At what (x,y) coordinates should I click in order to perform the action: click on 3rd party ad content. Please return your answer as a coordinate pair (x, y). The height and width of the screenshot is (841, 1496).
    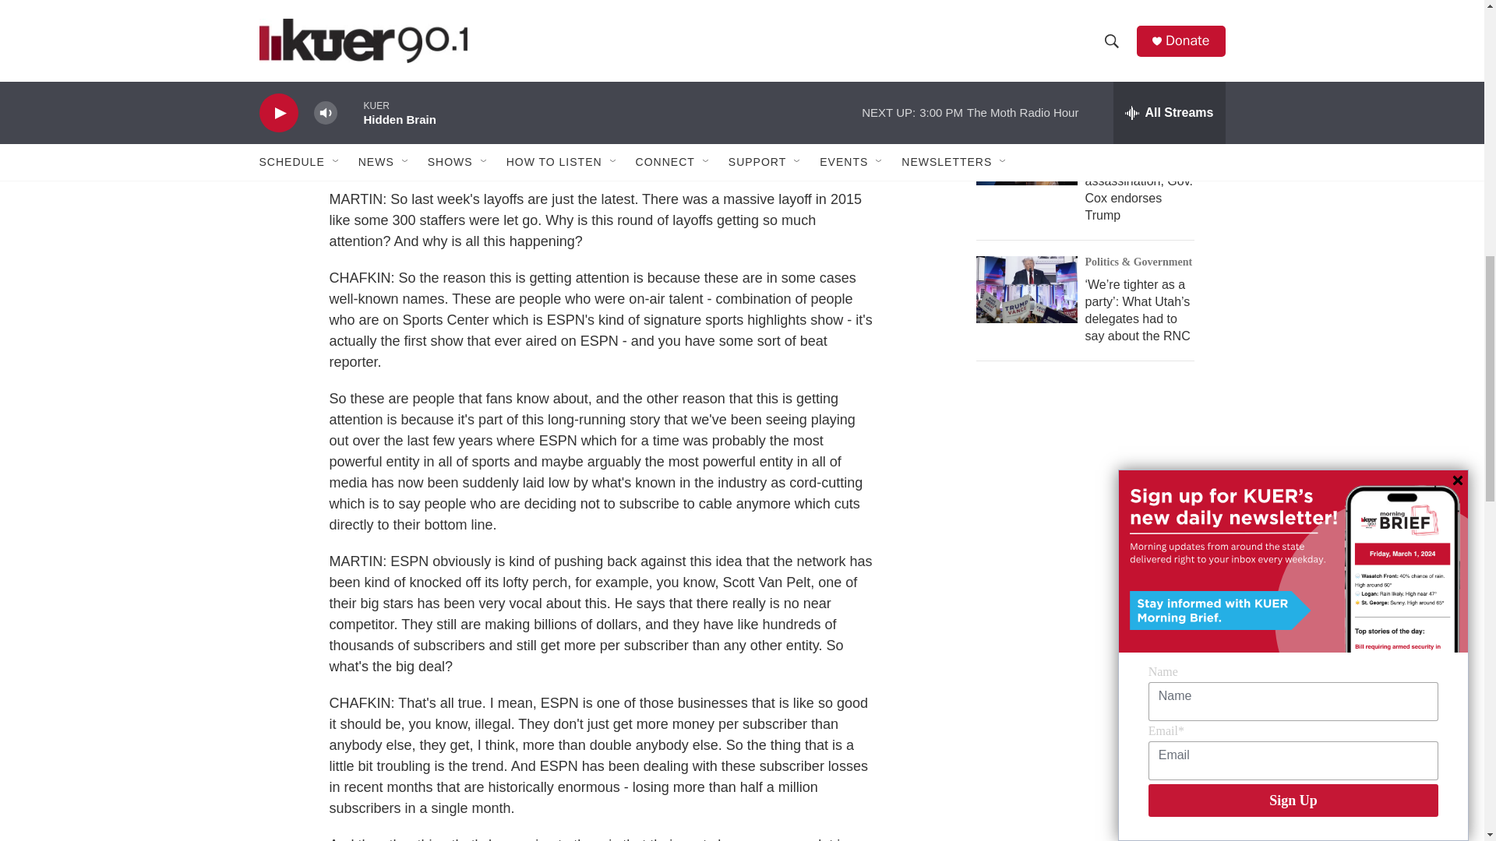
    Looking at the image, I should click on (1092, 509).